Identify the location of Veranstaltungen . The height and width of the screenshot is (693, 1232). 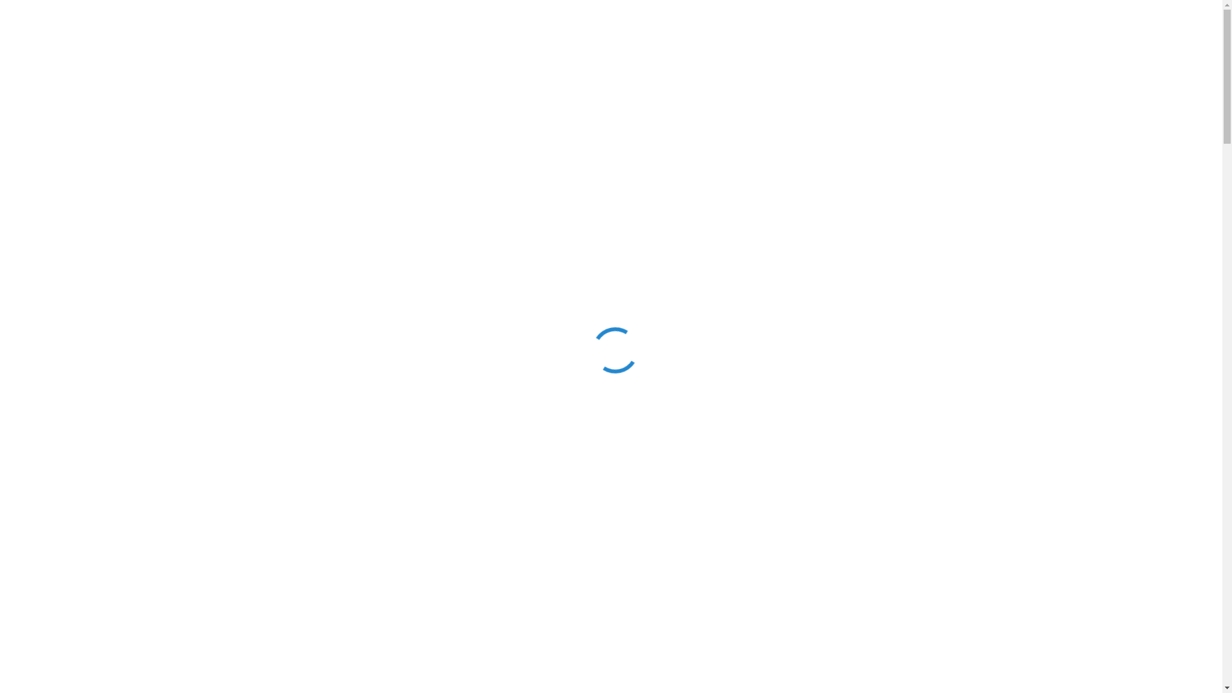
(207, 85).